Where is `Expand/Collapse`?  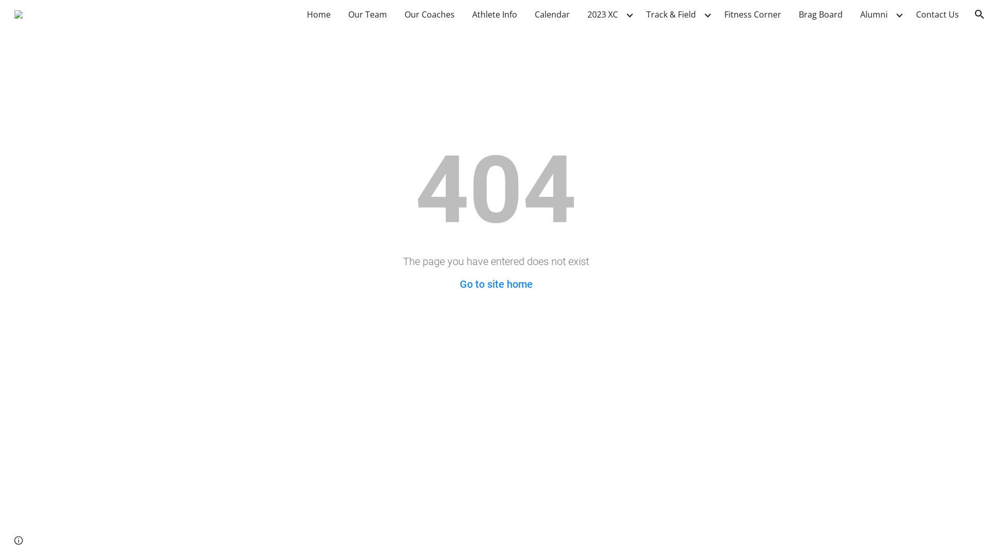
Expand/Collapse is located at coordinates (899, 14).